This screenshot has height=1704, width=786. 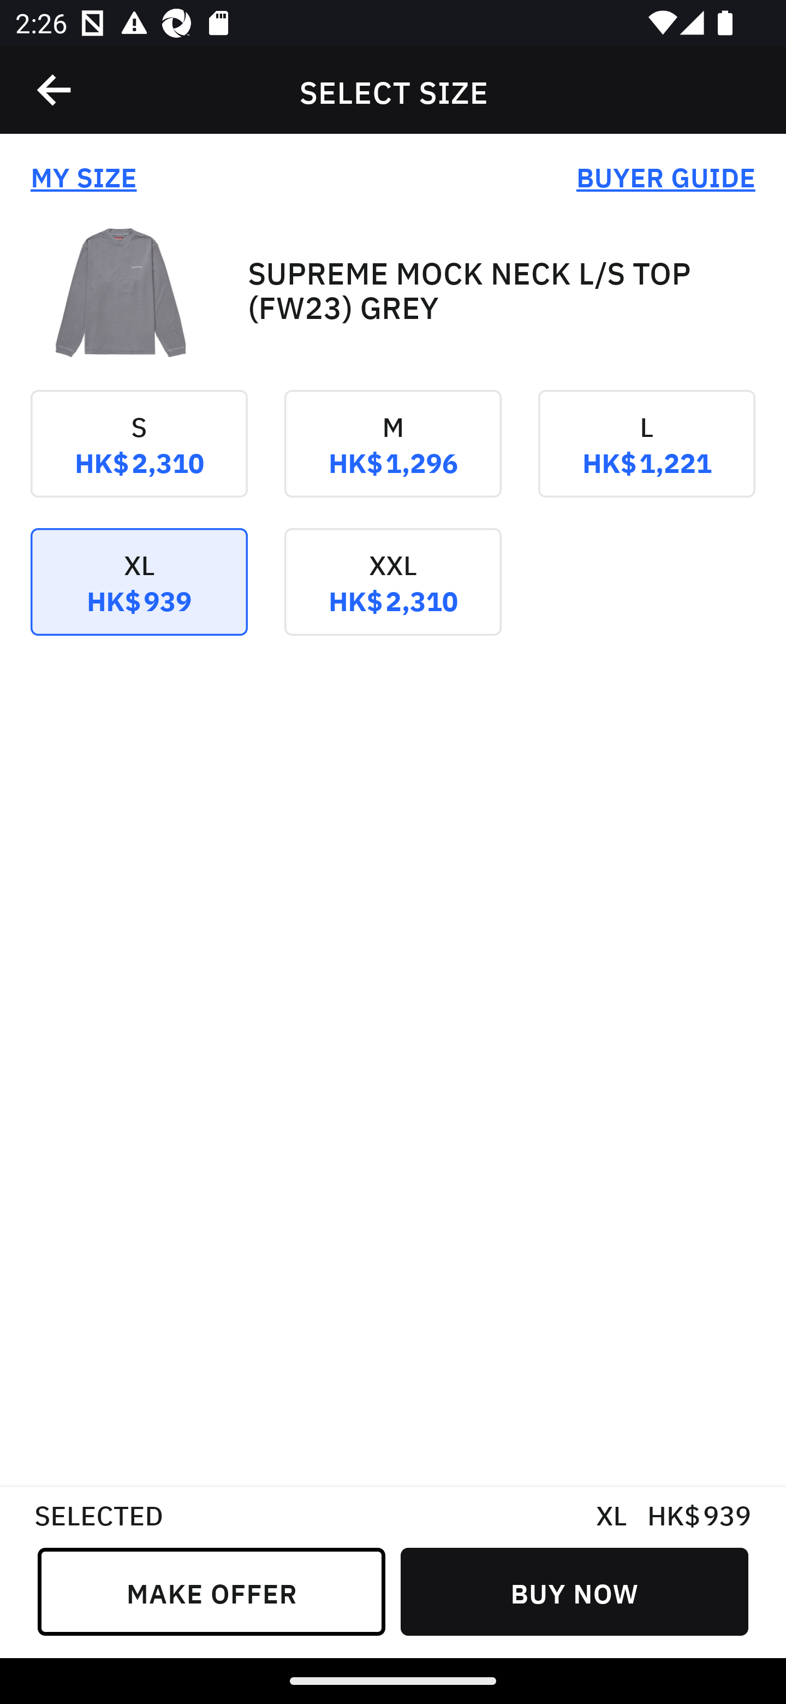 What do you see at coordinates (646, 459) in the screenshot?
I see `L HK$ 1,221` at bounding box center [646, 459].